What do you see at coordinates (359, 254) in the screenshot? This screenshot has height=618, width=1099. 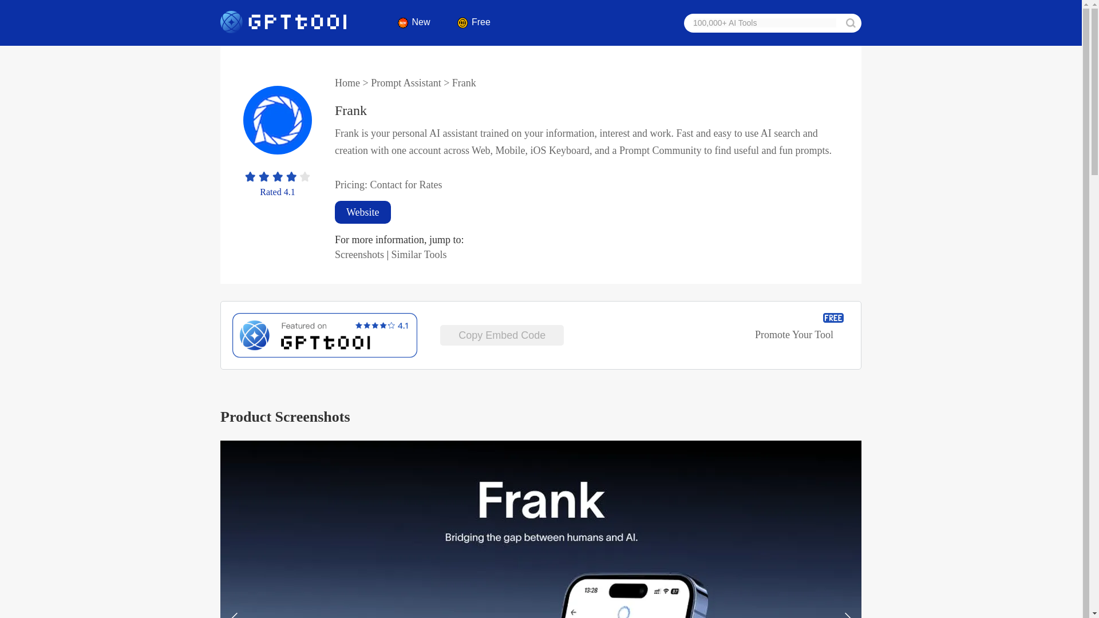 I see `Screenshots` at bounding box center [359, 254].